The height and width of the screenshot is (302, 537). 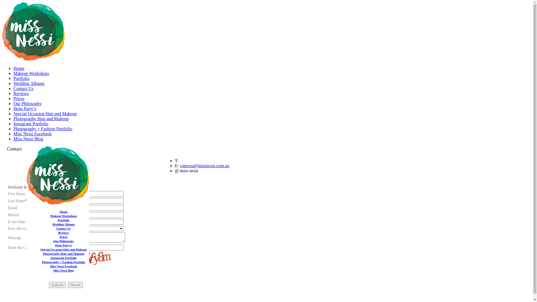 I want to click on Contact Us, so click(x=23, y=88).